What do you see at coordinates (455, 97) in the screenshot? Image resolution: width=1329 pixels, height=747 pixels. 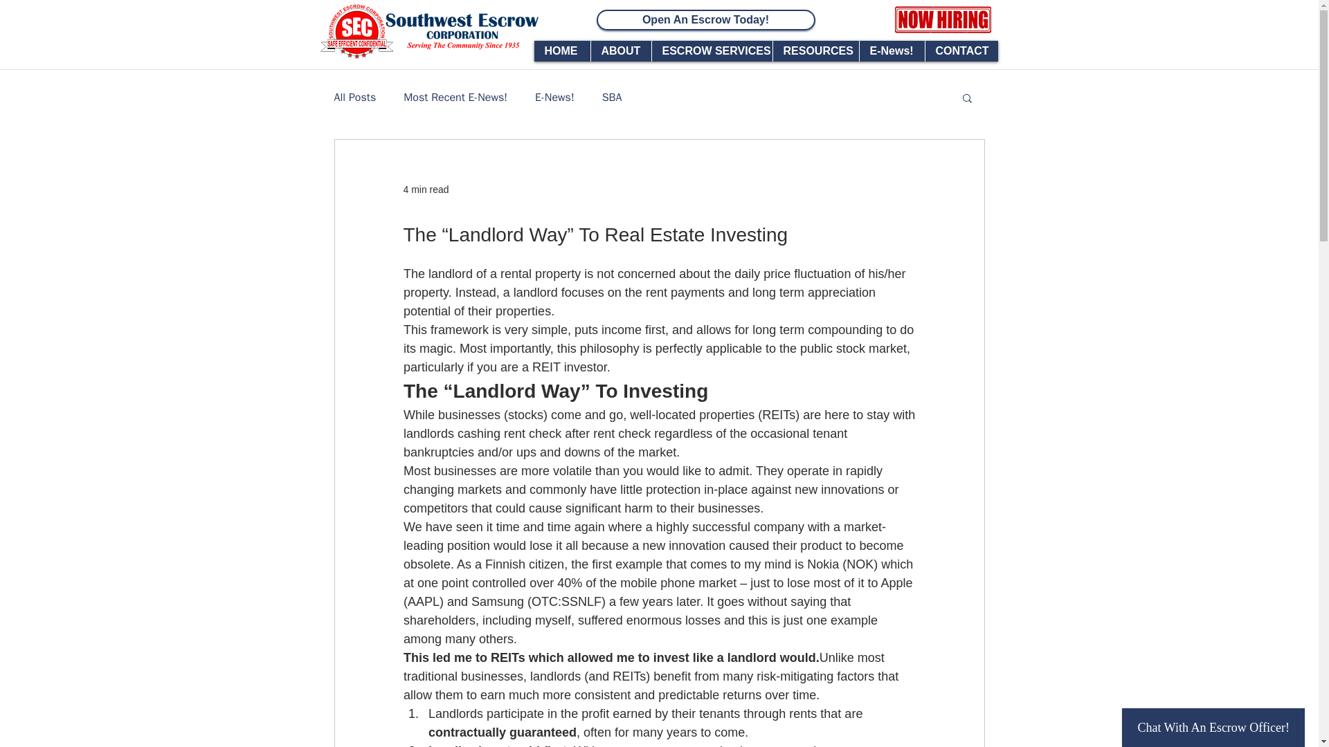 I see `Most Recent E-News!` at bounding box center [455, 97].